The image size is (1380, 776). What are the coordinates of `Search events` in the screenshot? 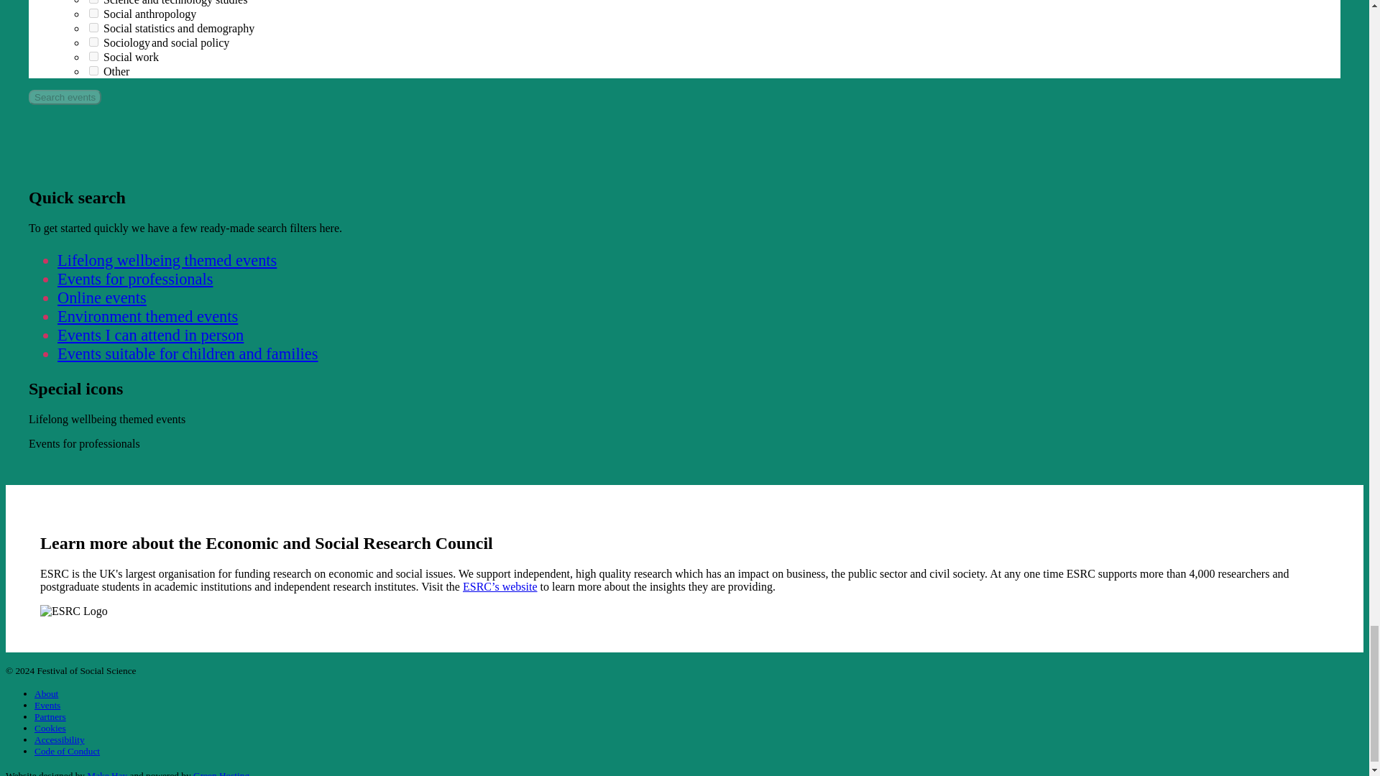 It's located at (65, 97).